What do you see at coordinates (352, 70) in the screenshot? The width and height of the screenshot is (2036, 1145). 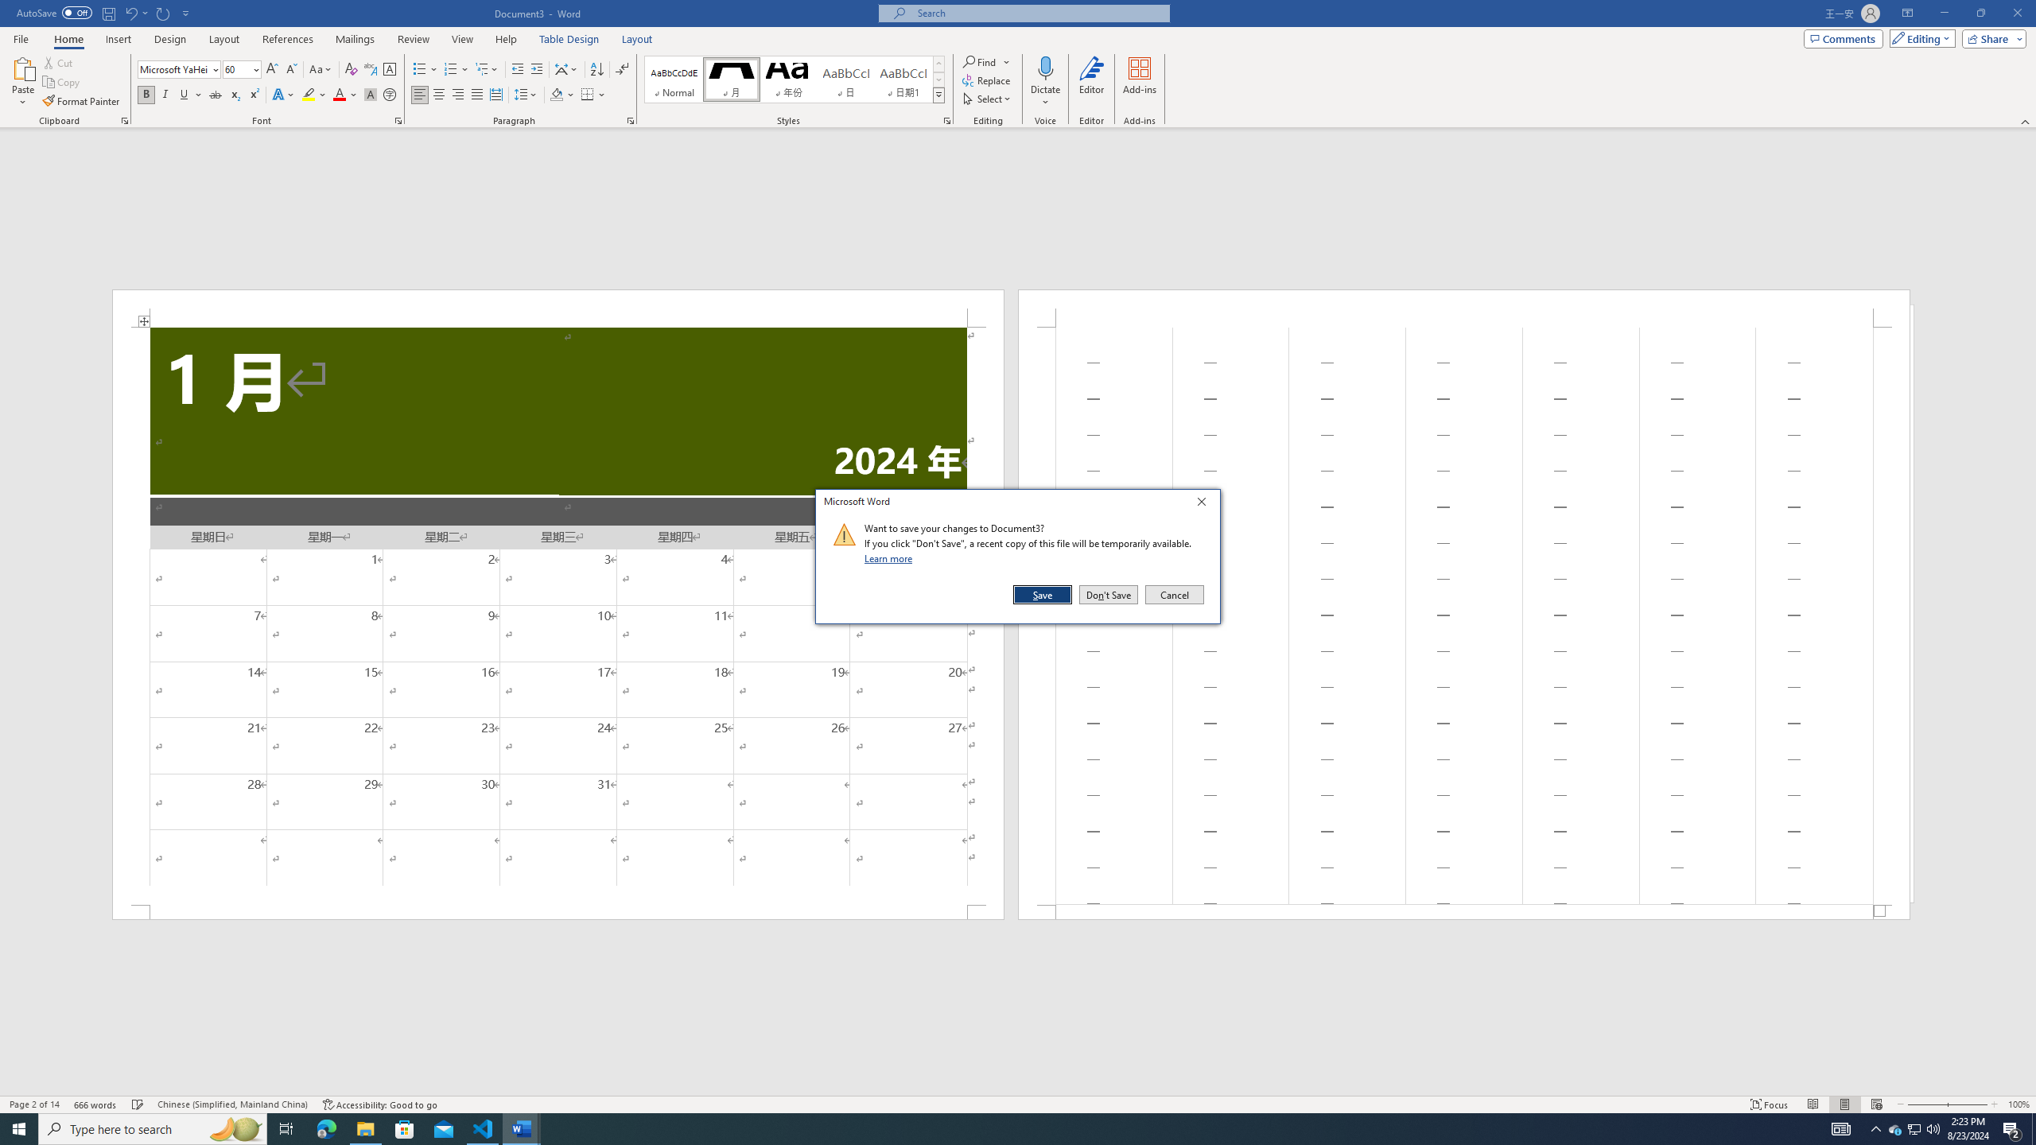 I see `Clear Formatting` at bounding box center [352, 70].